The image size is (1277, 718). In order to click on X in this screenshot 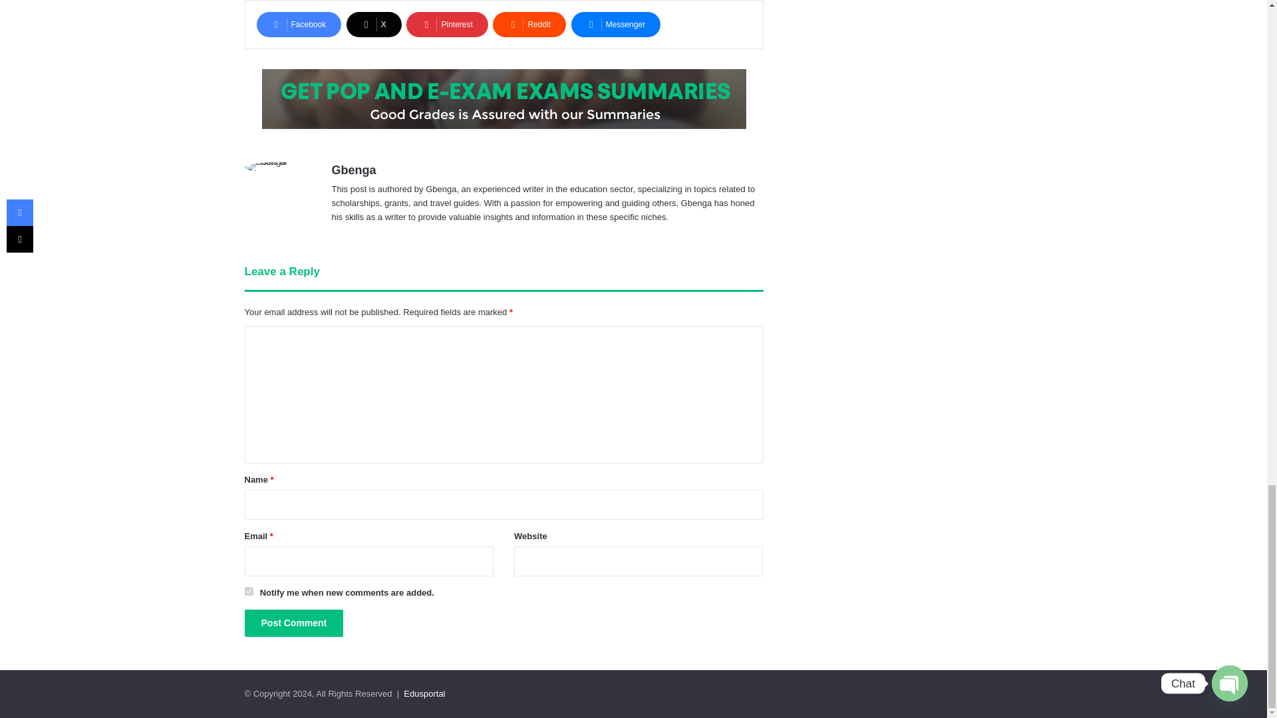, I will do `click(374, 25)`.